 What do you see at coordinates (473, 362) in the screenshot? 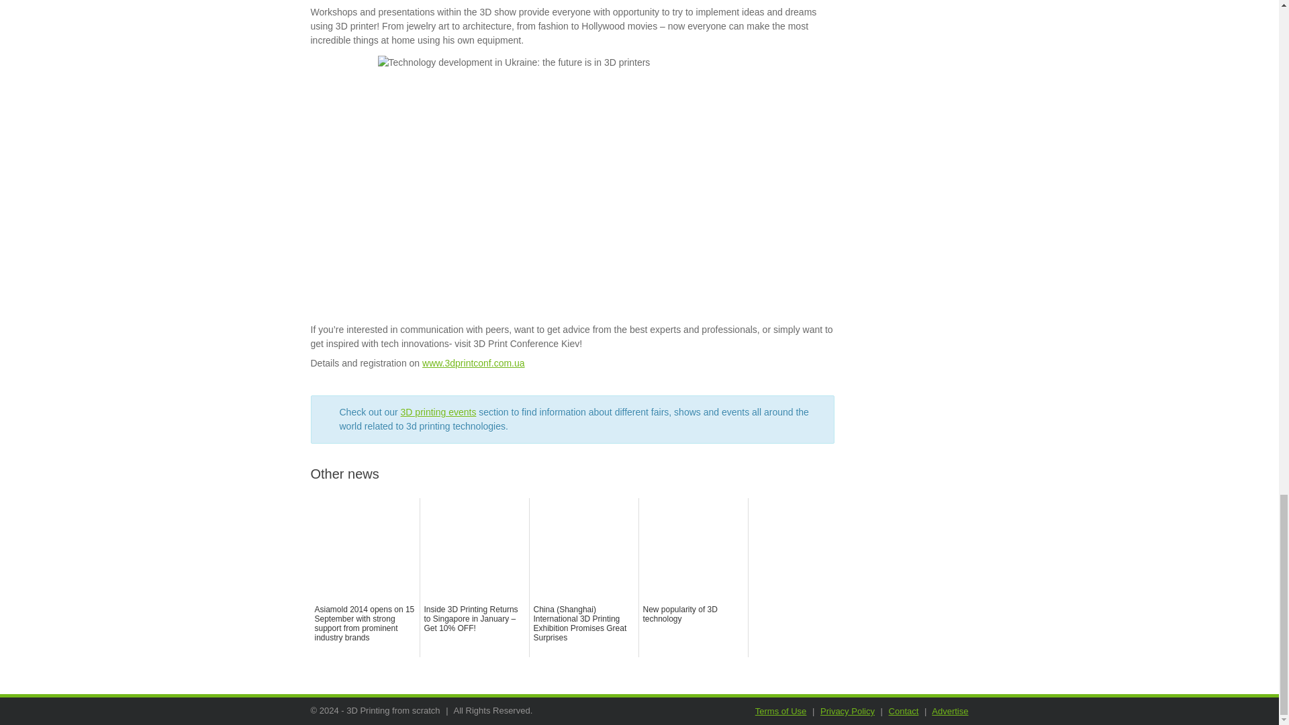
I see `www.3dprintconf.com.ua` at bounding box center [473, 362].